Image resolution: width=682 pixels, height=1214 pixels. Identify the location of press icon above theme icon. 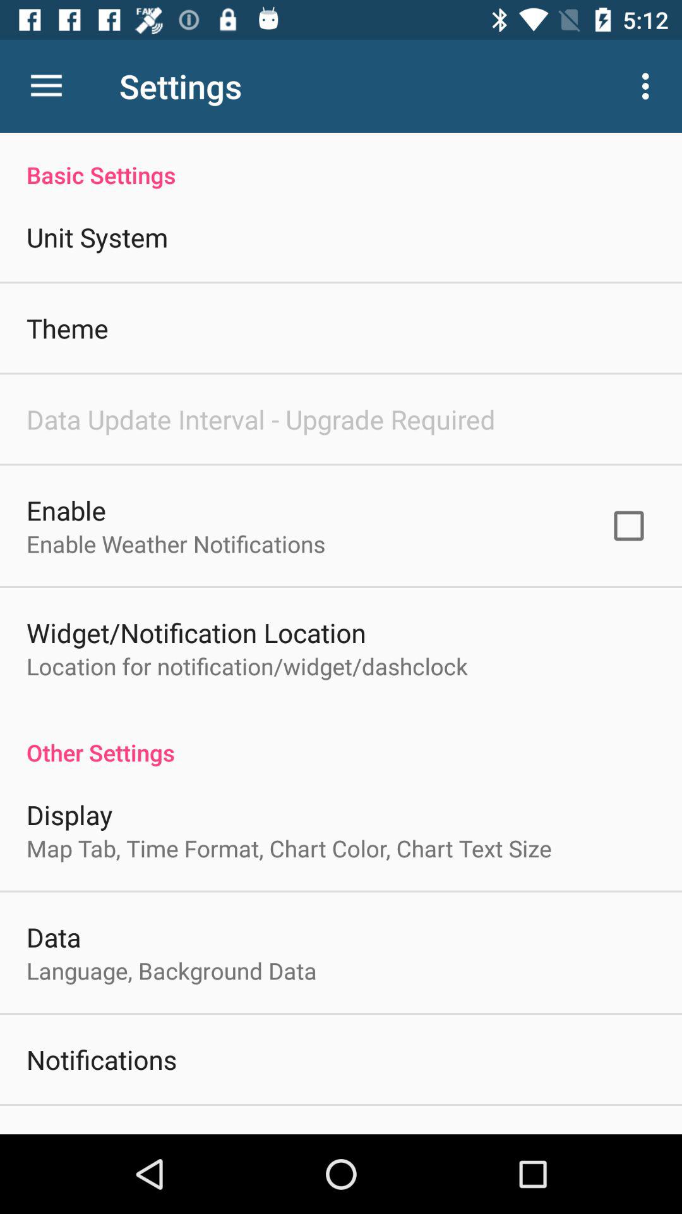
(97, 236).